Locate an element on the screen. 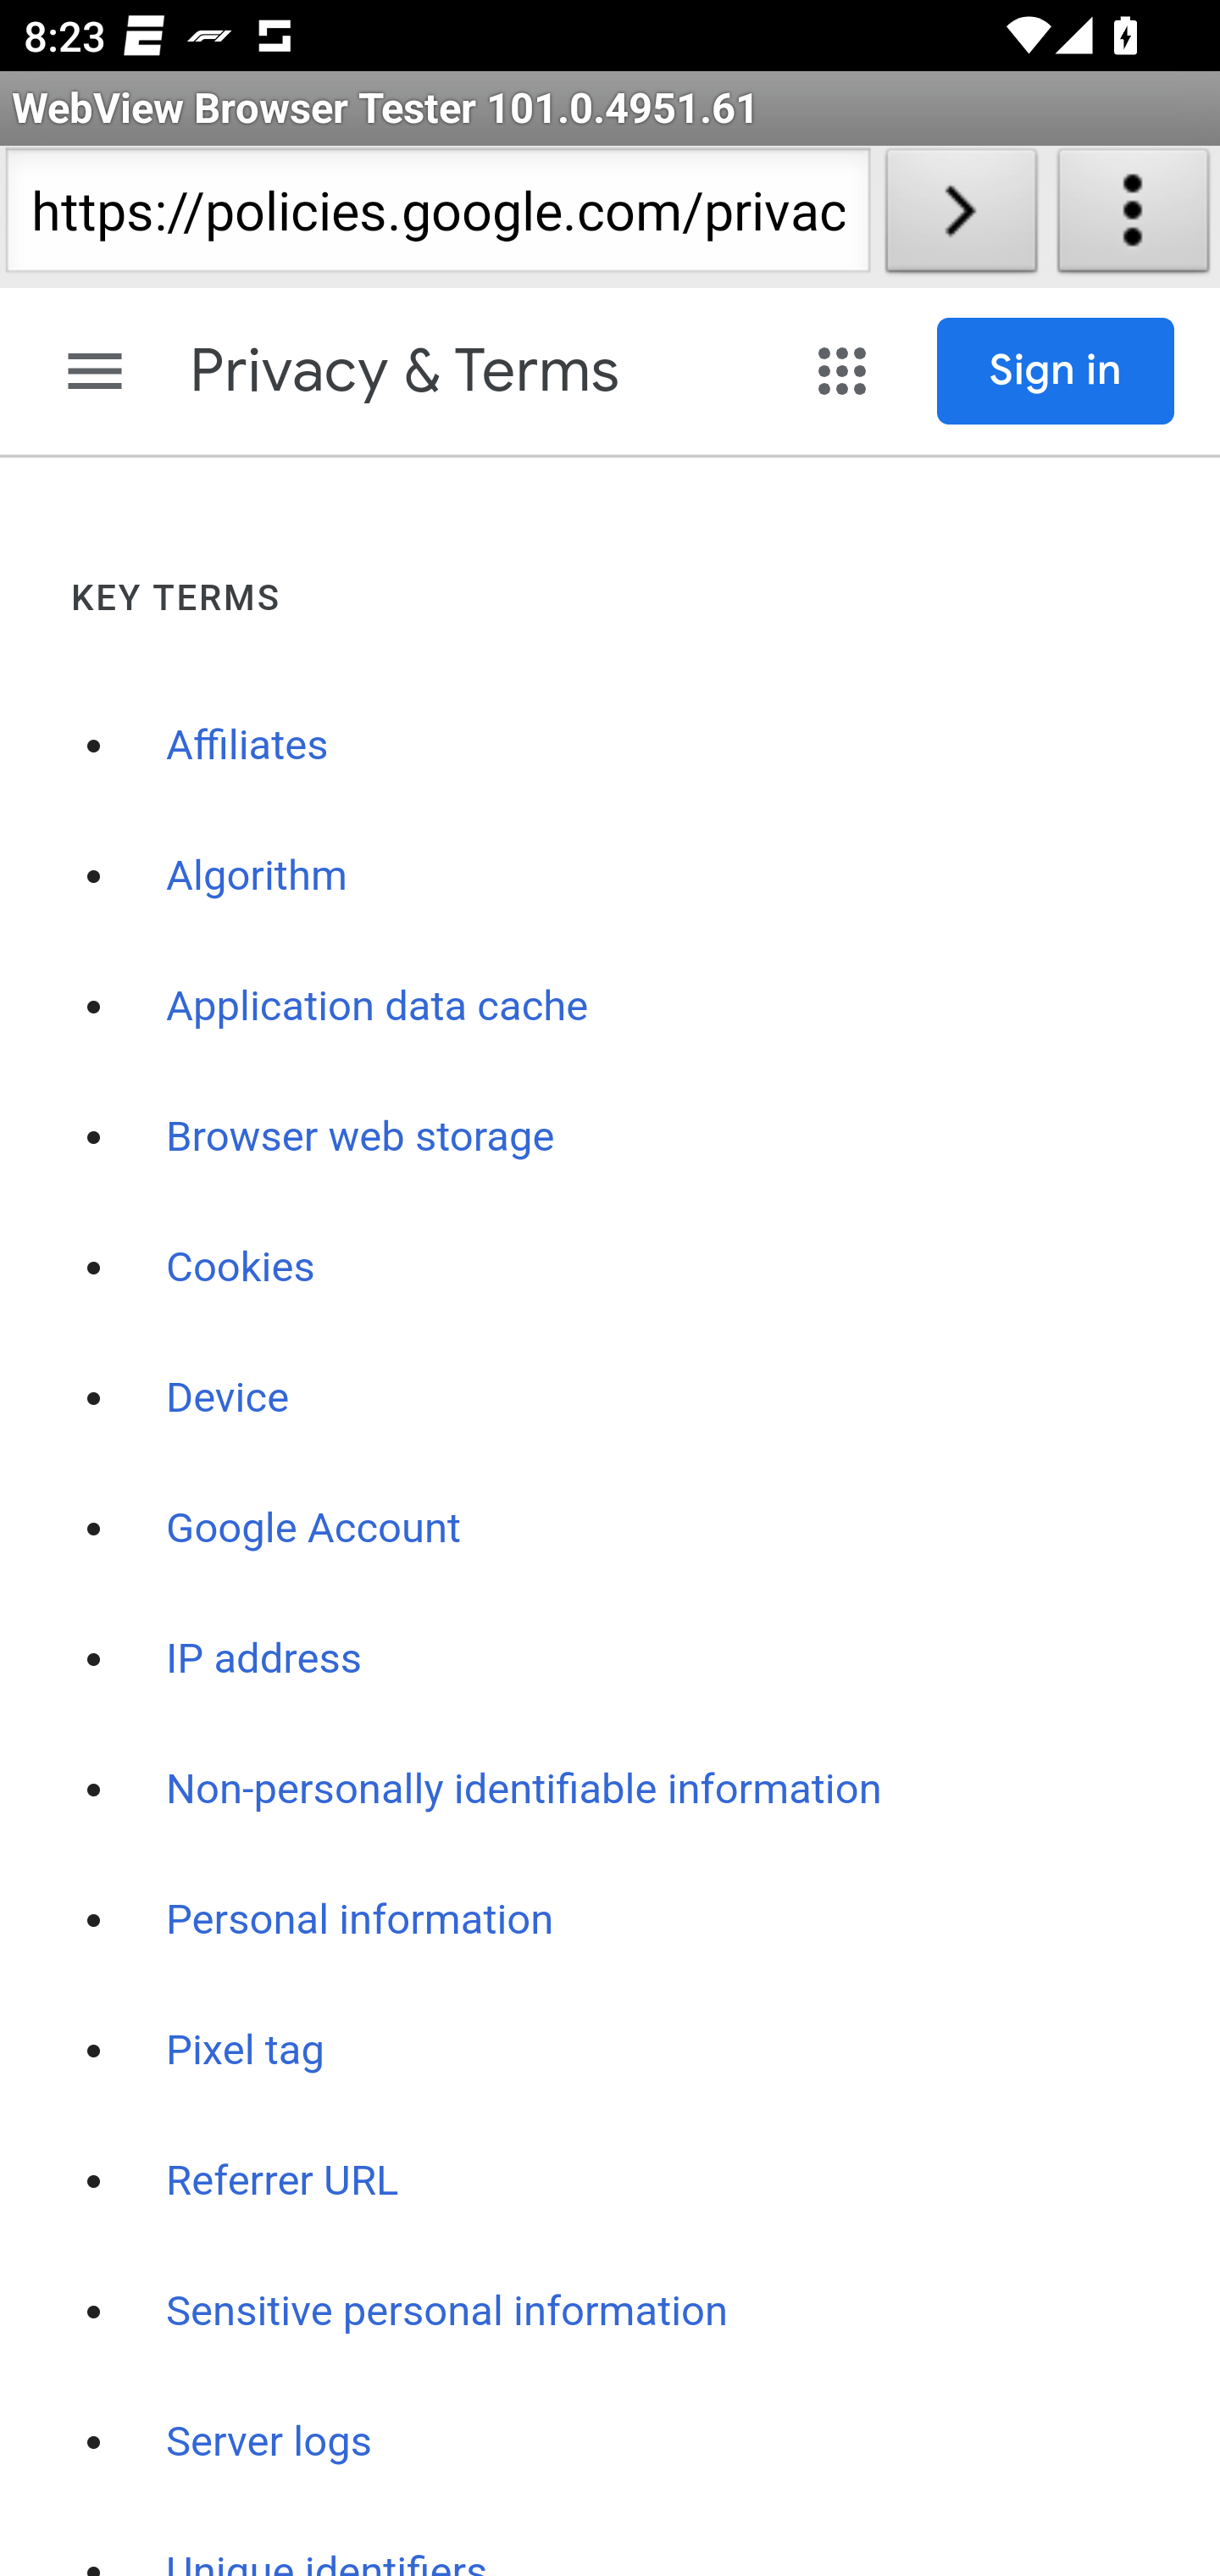  Main menu is located at coordinates (95, 371).